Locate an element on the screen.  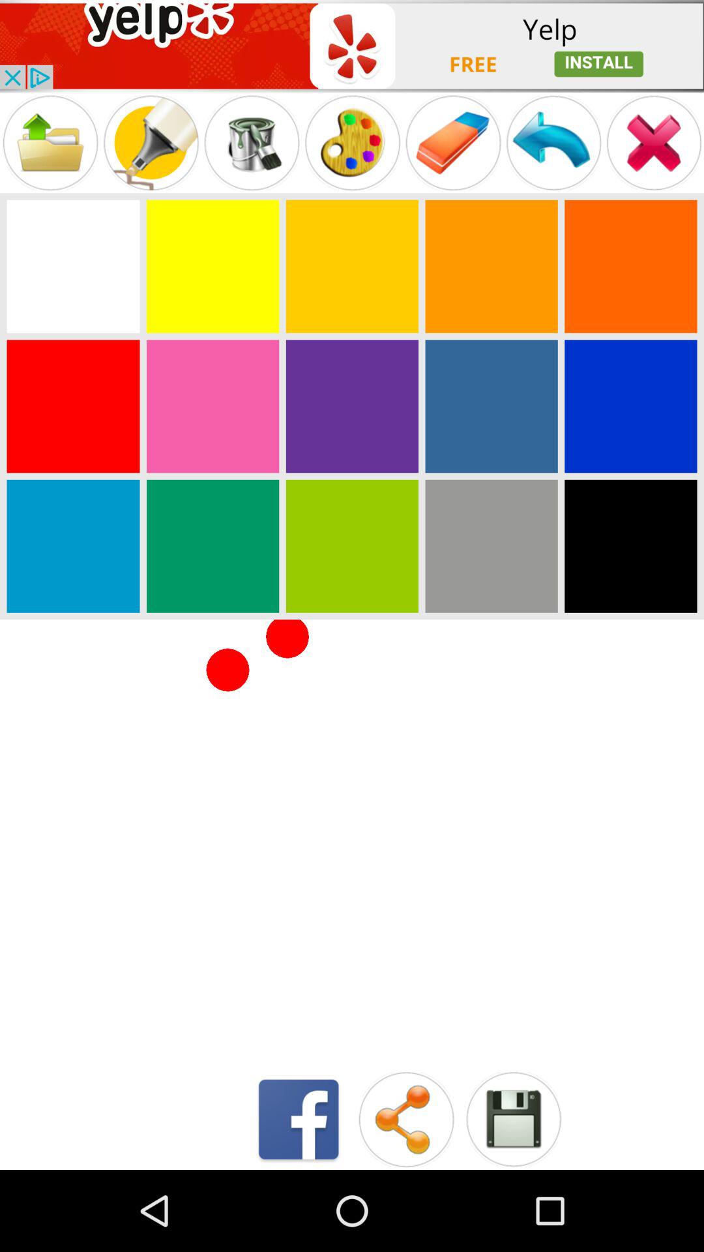
switch to close is located at coordinates (654, 142).